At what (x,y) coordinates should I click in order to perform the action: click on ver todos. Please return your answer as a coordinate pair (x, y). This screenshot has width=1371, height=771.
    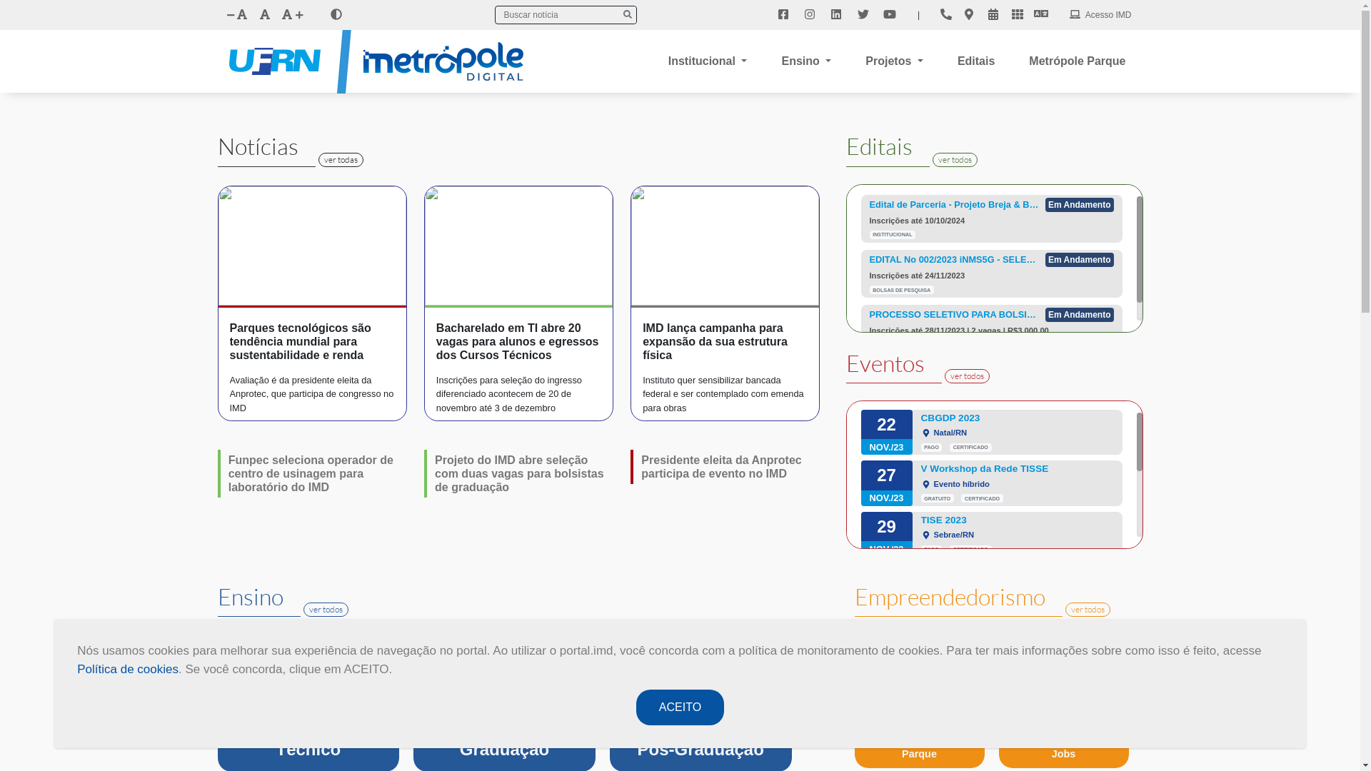
    Looking at the image, I should click on (955, 160).